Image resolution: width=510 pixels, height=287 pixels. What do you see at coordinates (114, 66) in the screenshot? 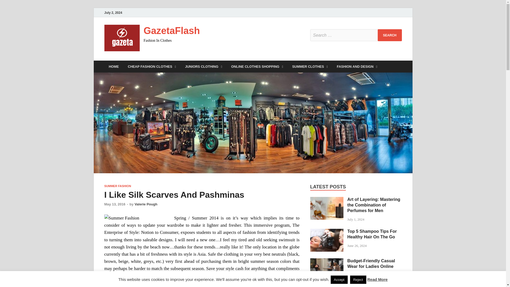
I see `HOME` at bounding box center [114, 66].